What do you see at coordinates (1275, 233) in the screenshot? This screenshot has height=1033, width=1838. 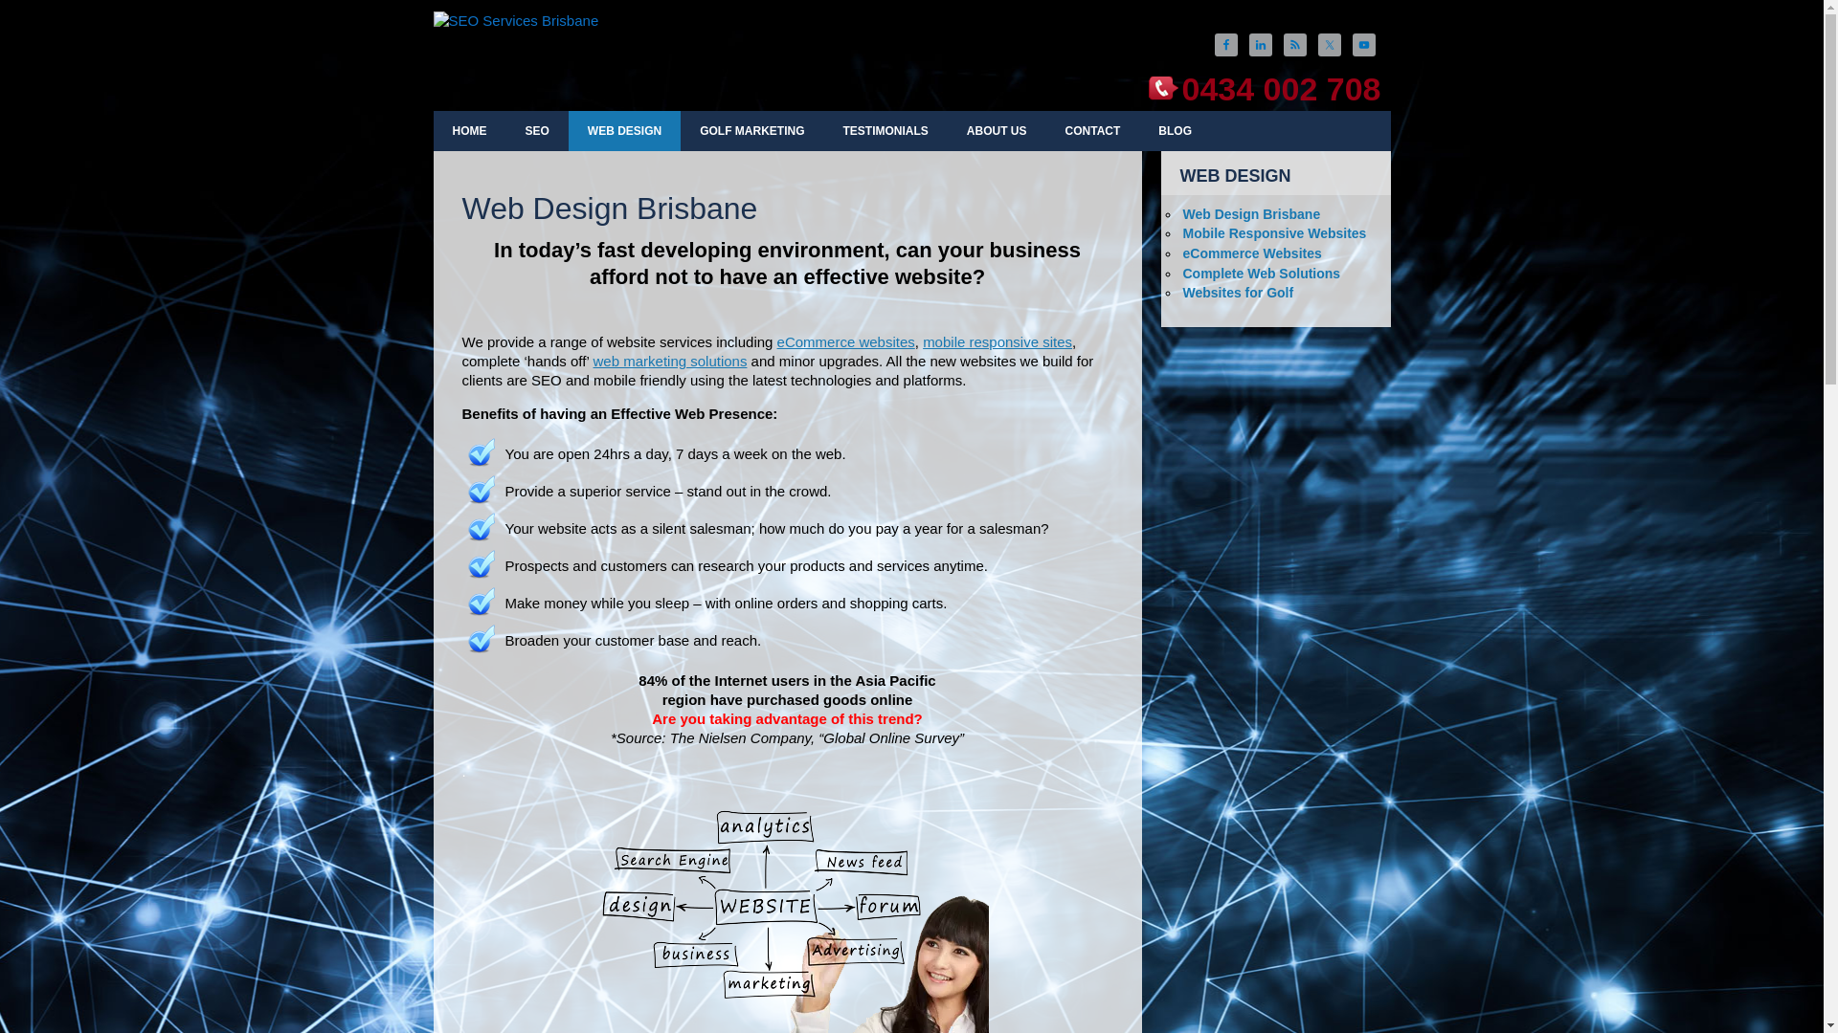 I see `Mobile Responsive Websites` at bounding box center [1275, 233].